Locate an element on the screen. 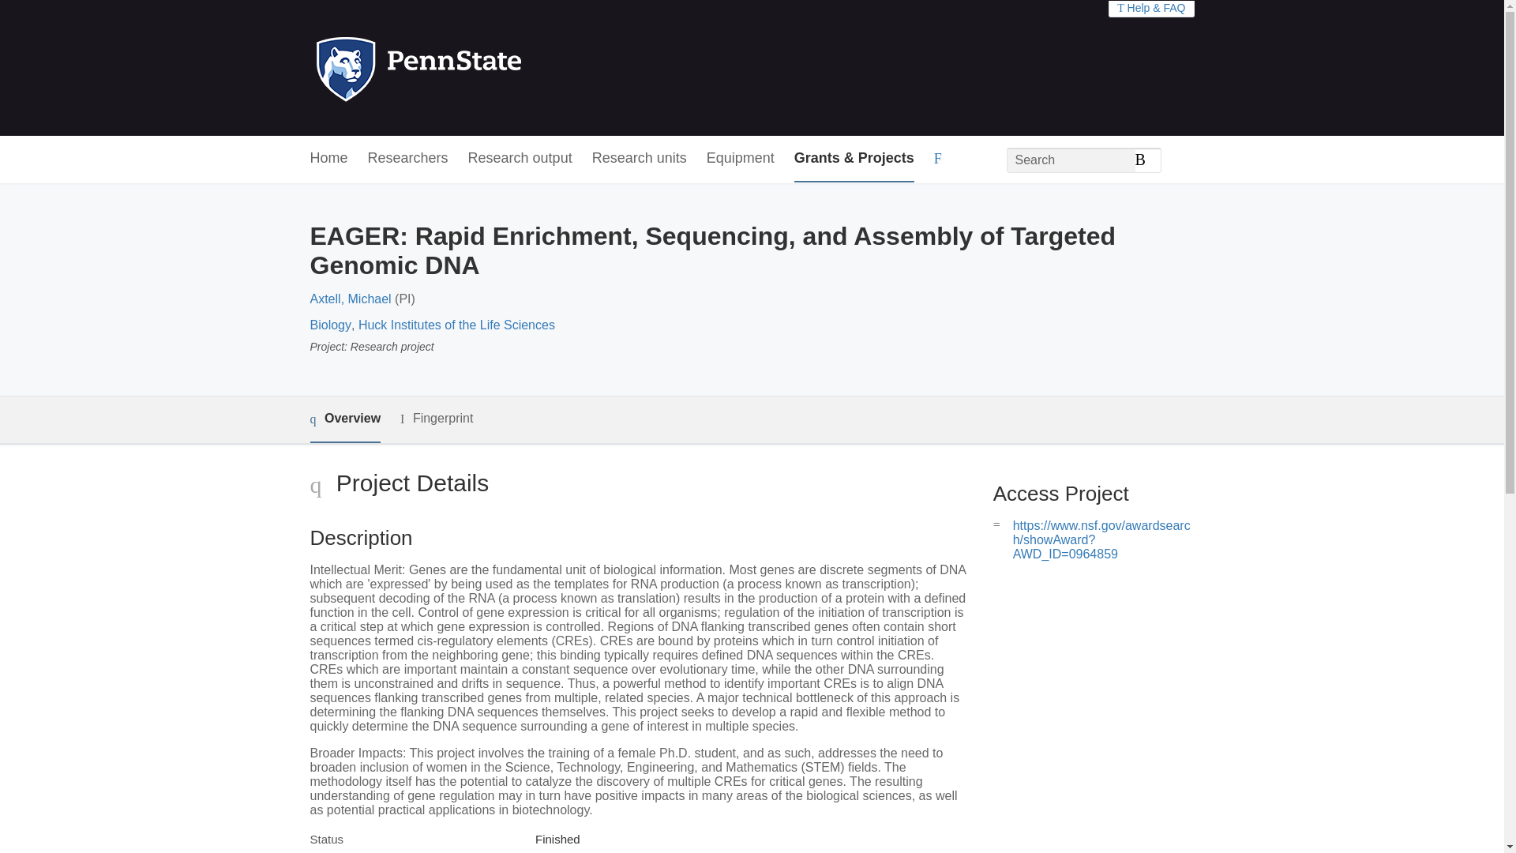 Image resolution: width=1516 pixels, height=853 pixels. Overview is located at coordinates (344, 419).